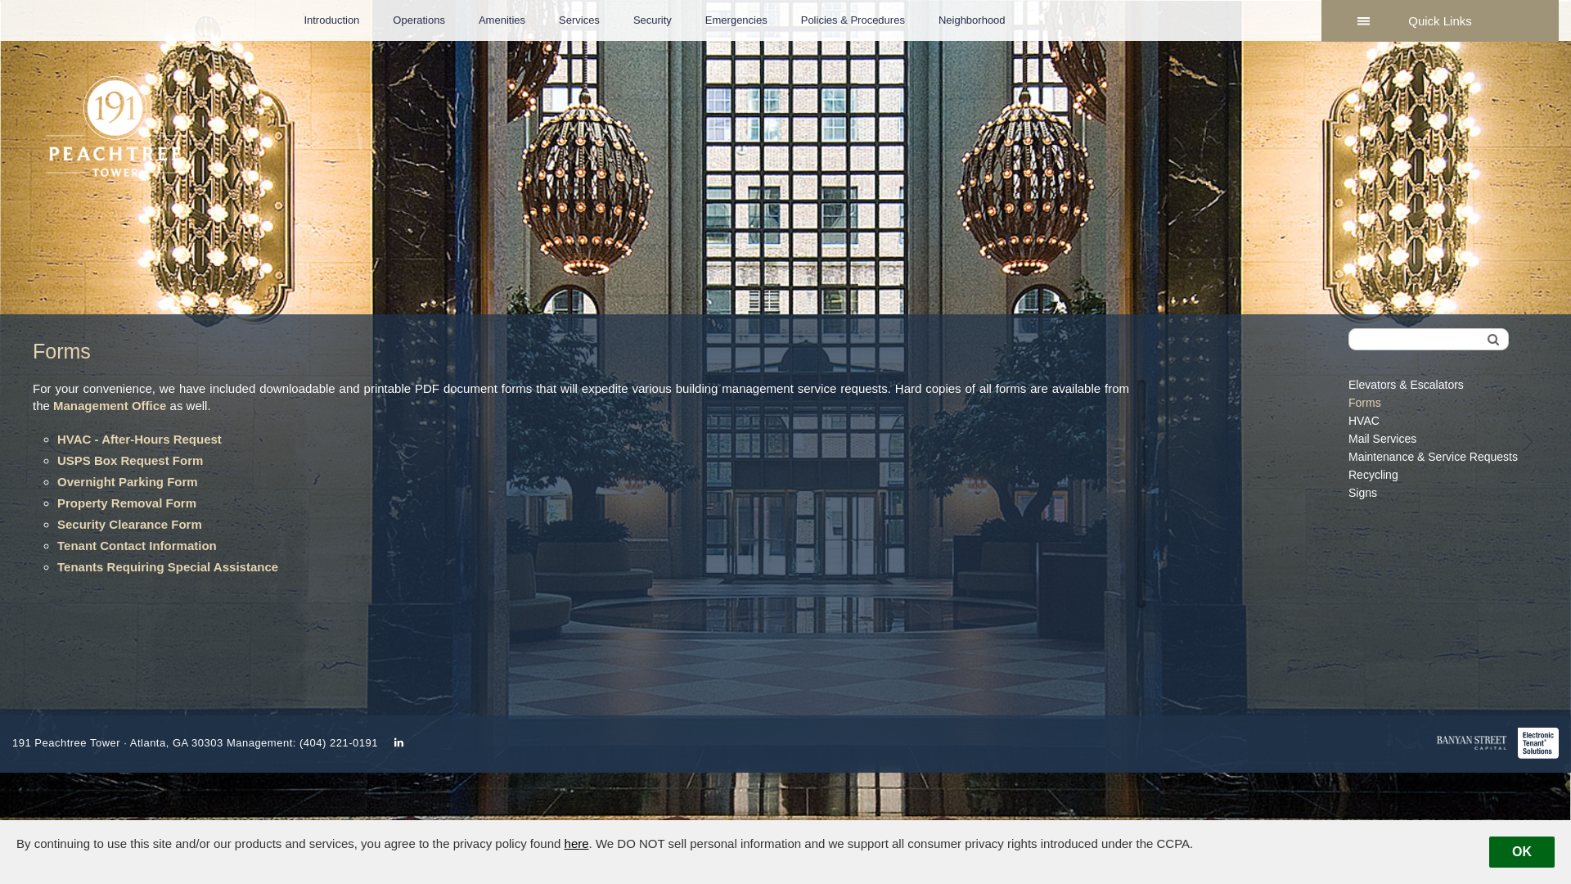 Image resolution: width=1571 pixels, height=884 pixels. What do you see at coordinates (139, 439) in the screenshot?
I see `HVAC - After-Hours Request` at bounding box center [139, 439].